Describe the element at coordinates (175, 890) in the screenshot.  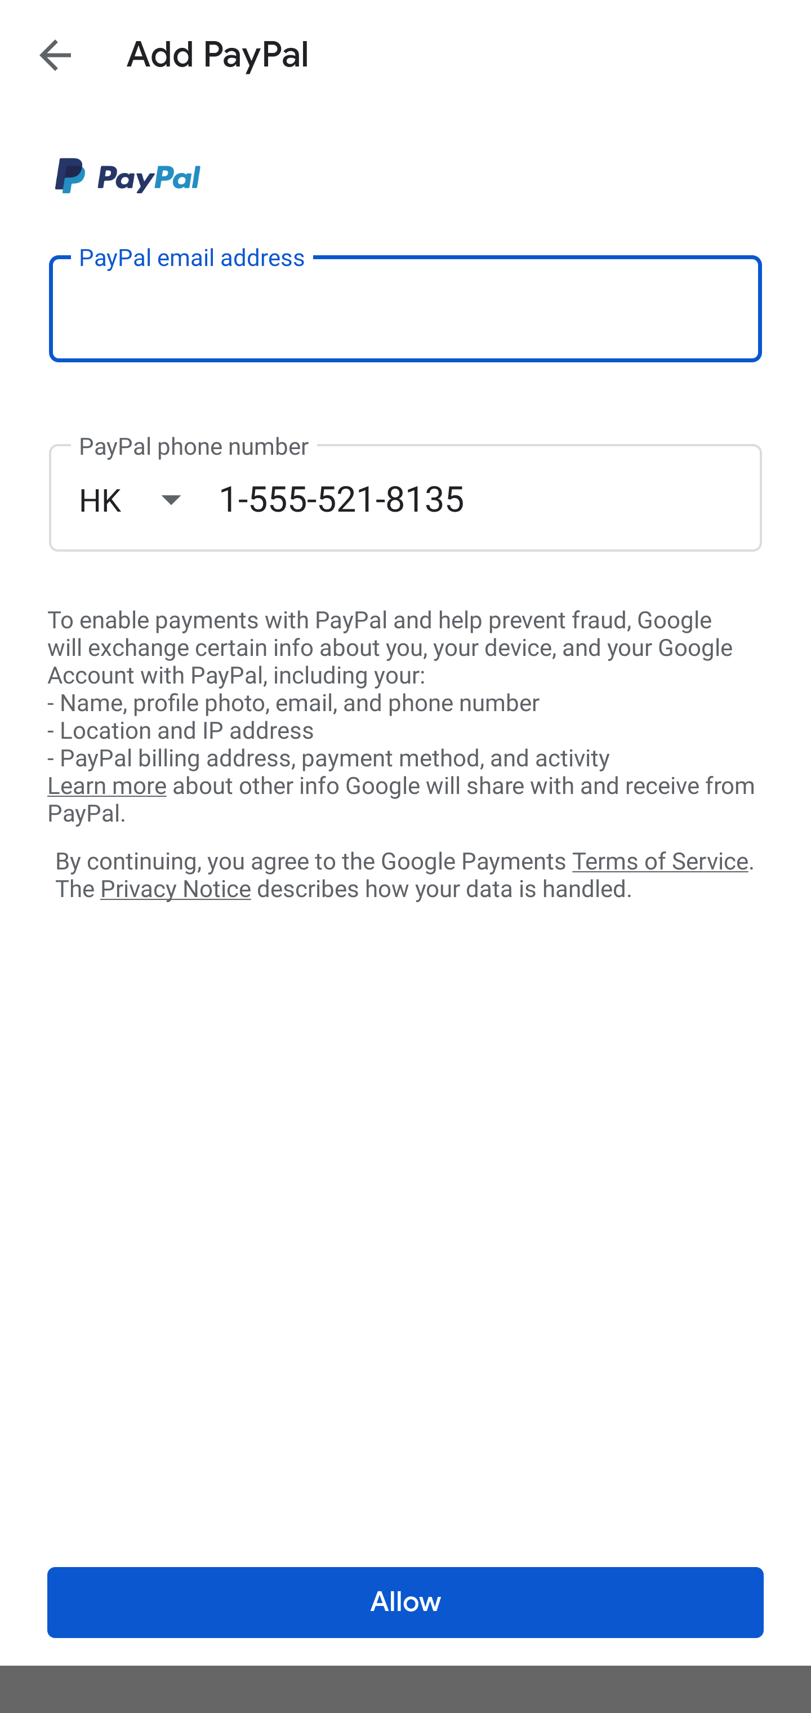
I see `Privacy Notice` at that location.